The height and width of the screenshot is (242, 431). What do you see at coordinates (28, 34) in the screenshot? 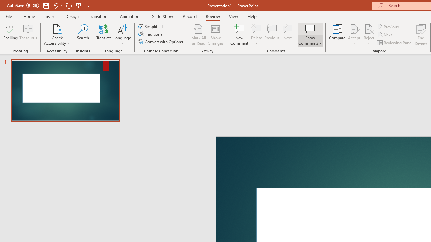
I see `Thesaurus...` at bounding box center [28, 34].